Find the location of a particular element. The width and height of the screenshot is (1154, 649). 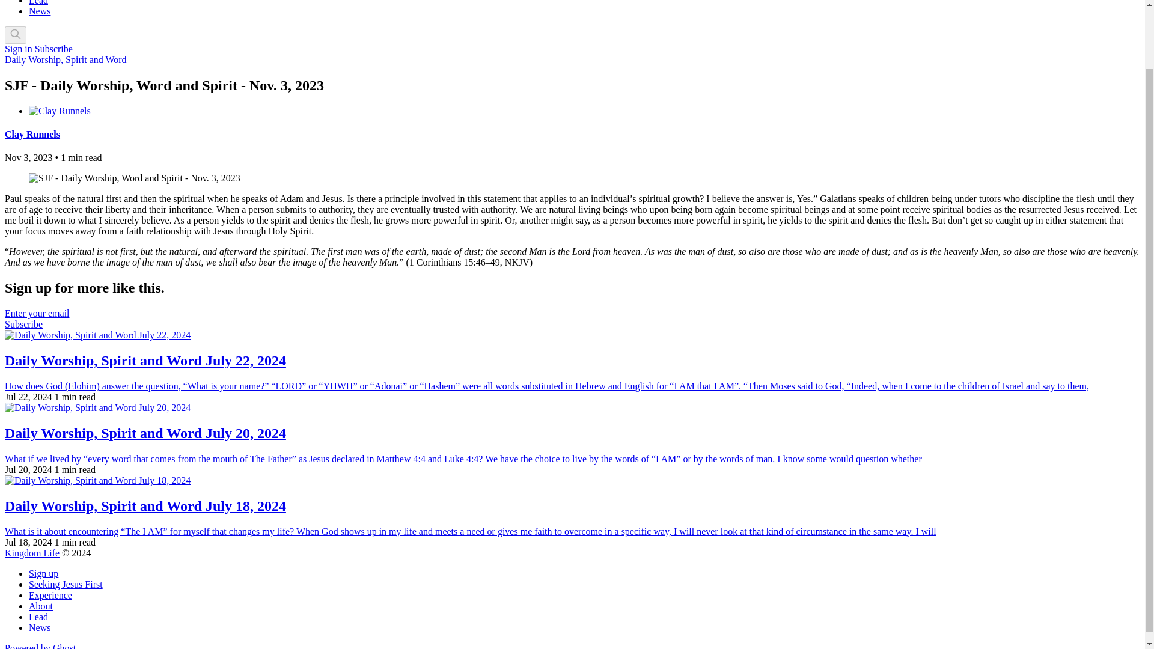

Experience is located at coordinates (50, 595).